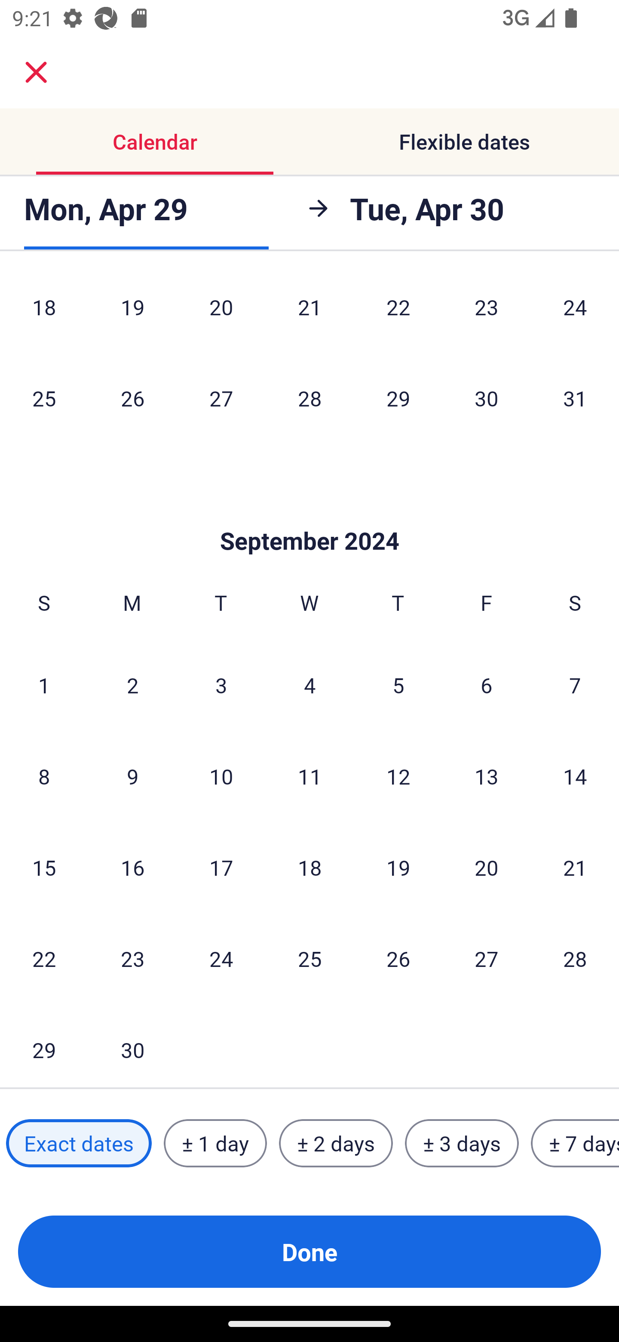 The width and height of the screenshot is (619, 1342). I want to click on ± 1 day, so click(215, 1143).